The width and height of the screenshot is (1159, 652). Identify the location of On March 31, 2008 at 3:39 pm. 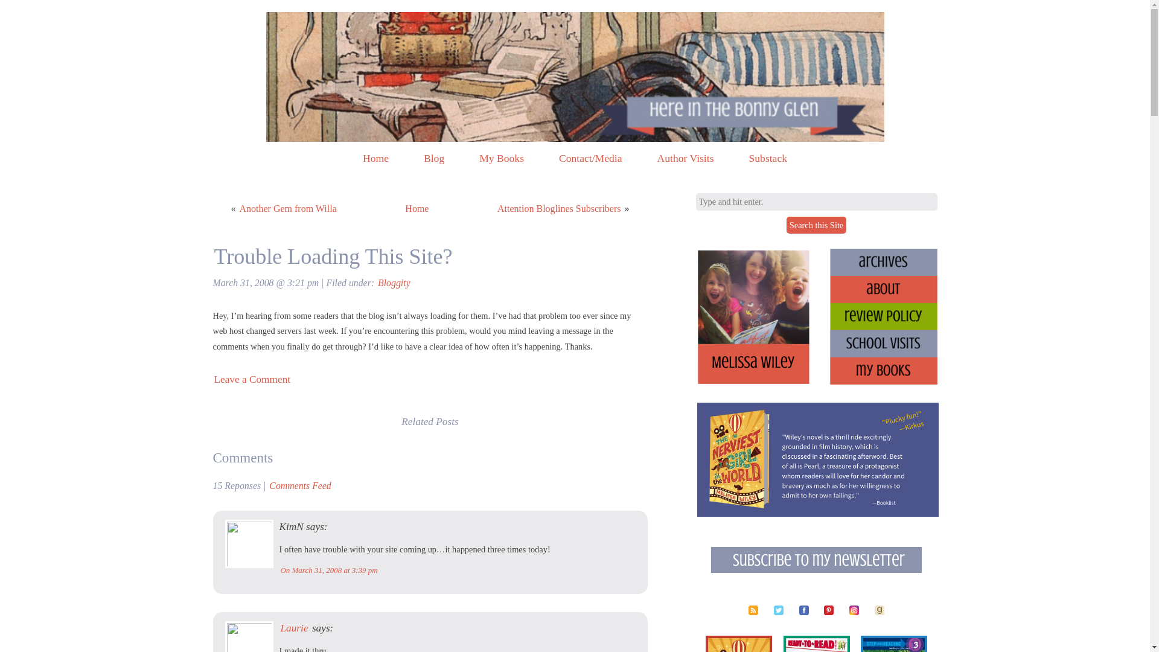
(328, 570).